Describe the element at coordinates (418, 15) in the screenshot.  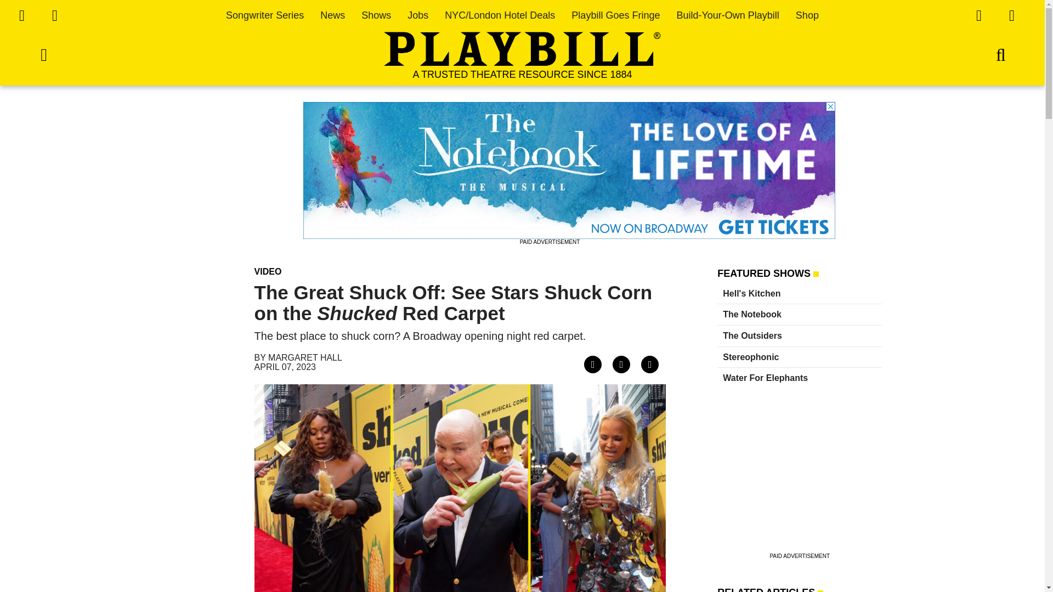
I see `Jobs` at that location.